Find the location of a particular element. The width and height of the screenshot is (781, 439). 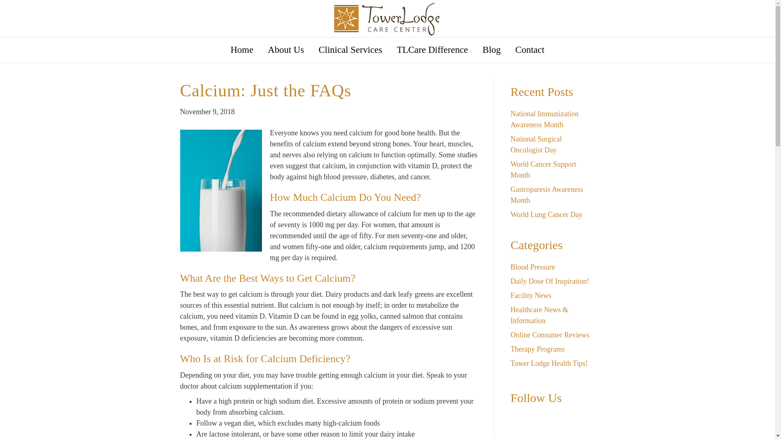

Home is located at coordinates (242, 50).